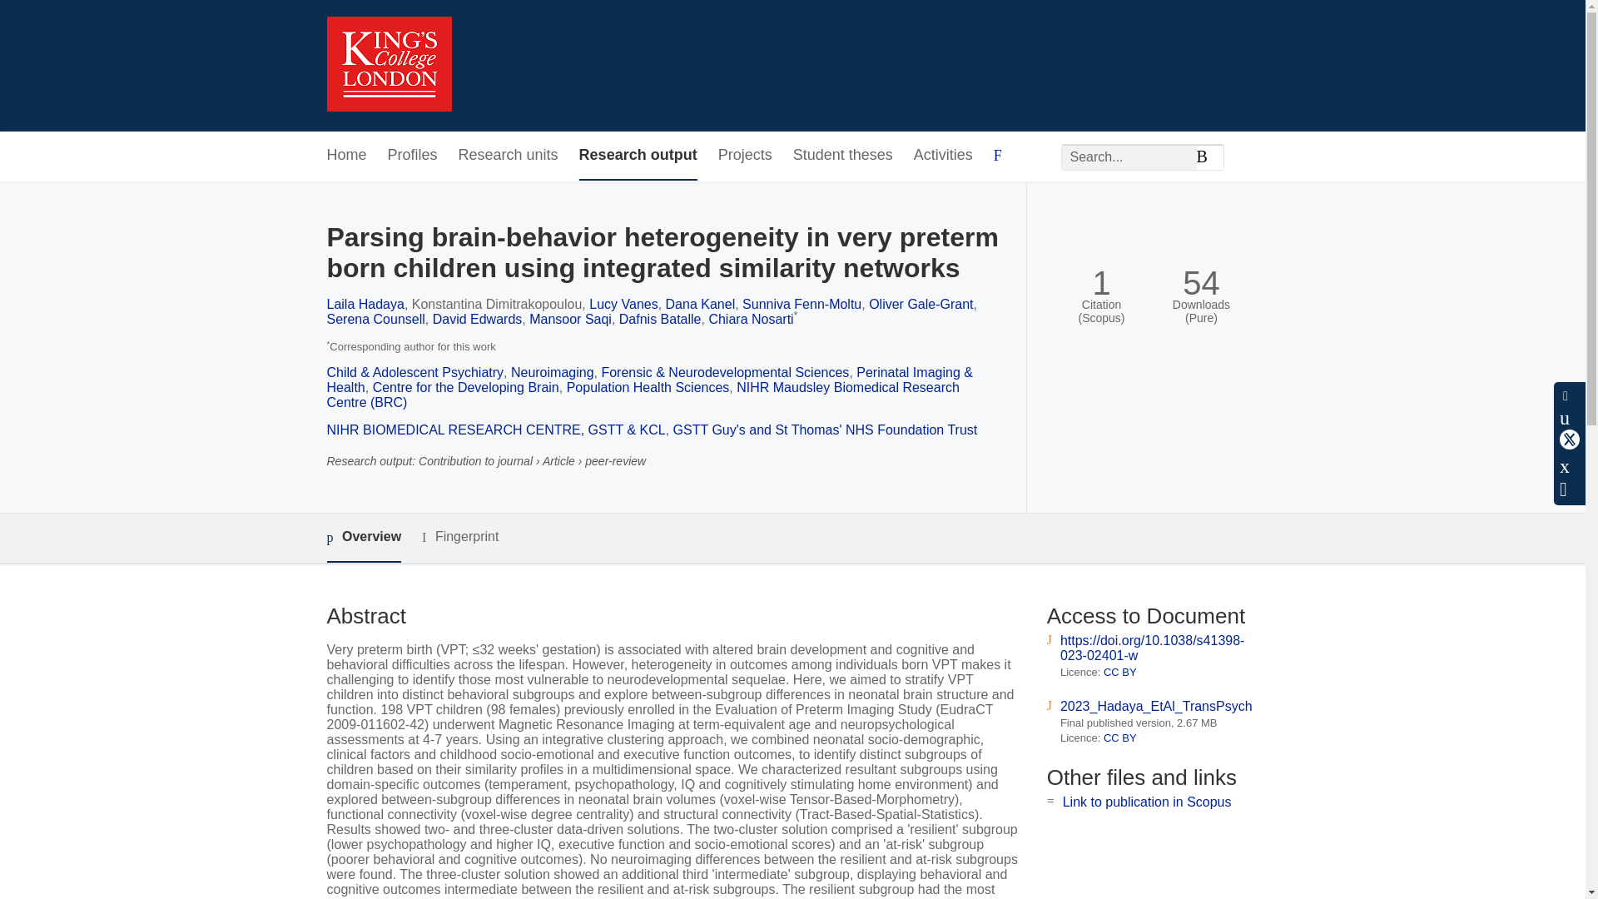  What do you see at coordinates (466, 387) in the screenshot?
I see `Centre for the Developing Brain` at bounding box center [466, 387].